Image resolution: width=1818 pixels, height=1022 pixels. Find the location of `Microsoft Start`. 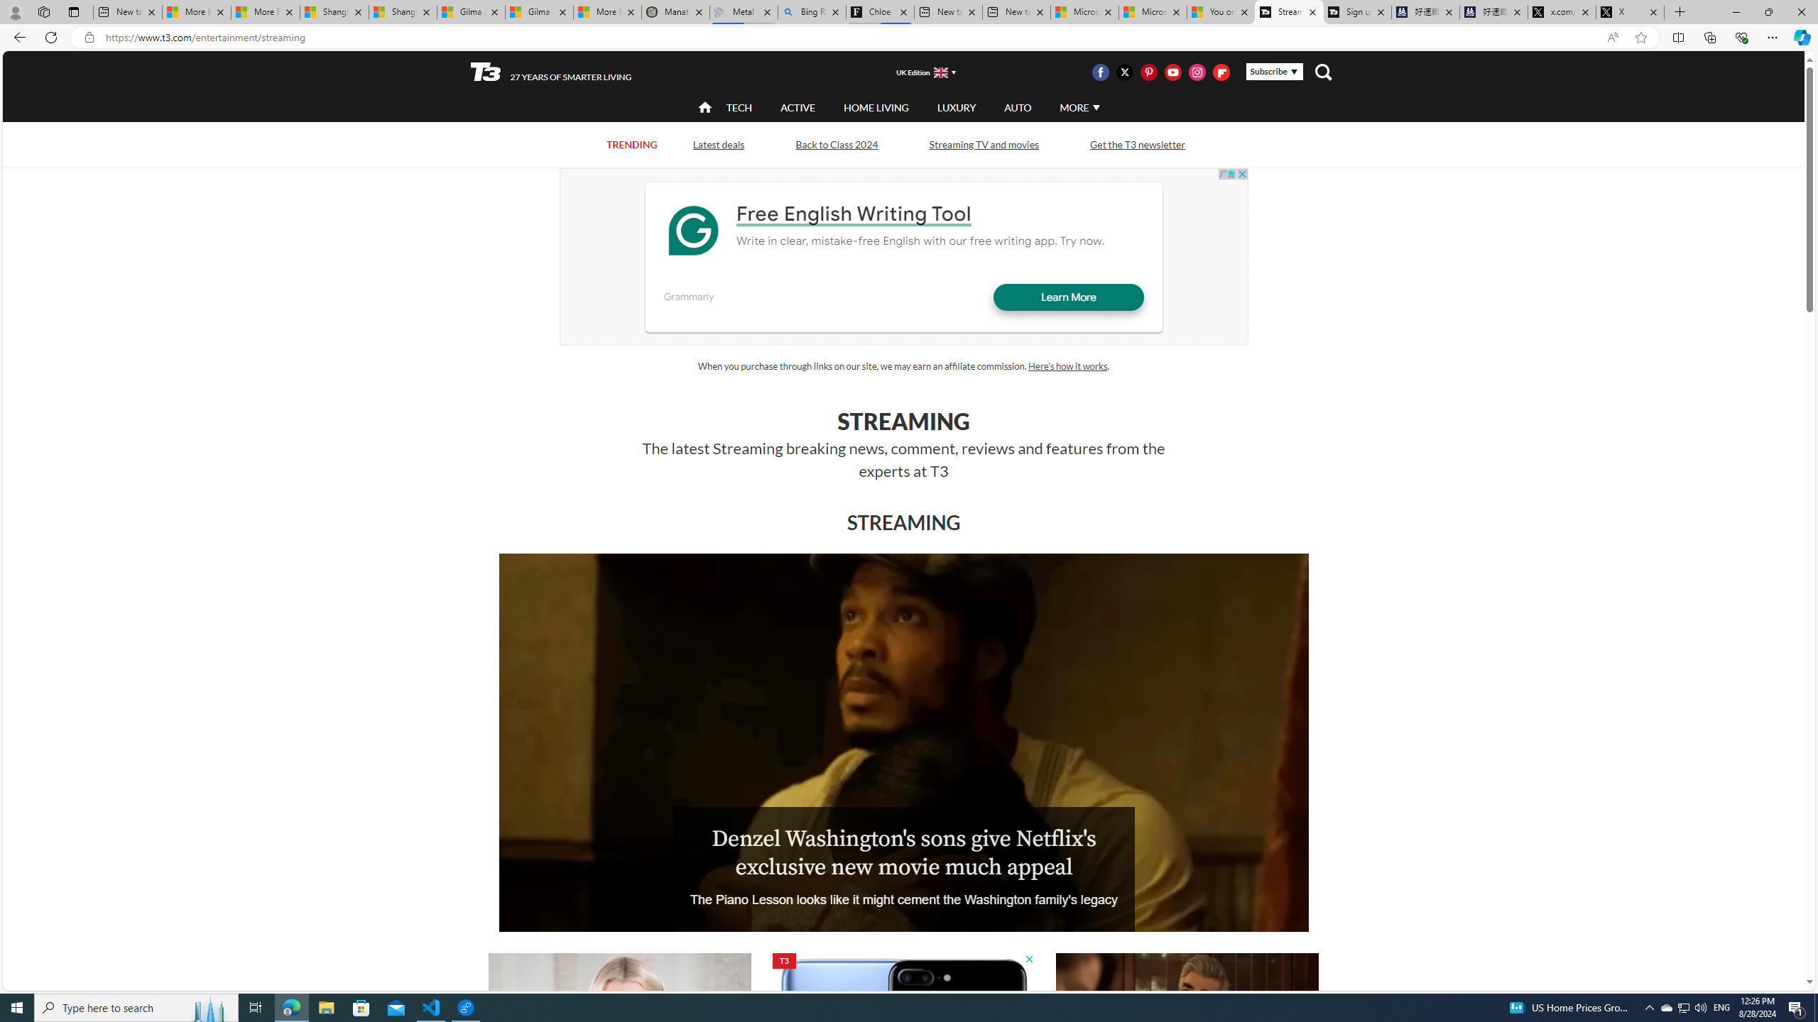

Microsoft Start is located at coordinates (1152, 12).